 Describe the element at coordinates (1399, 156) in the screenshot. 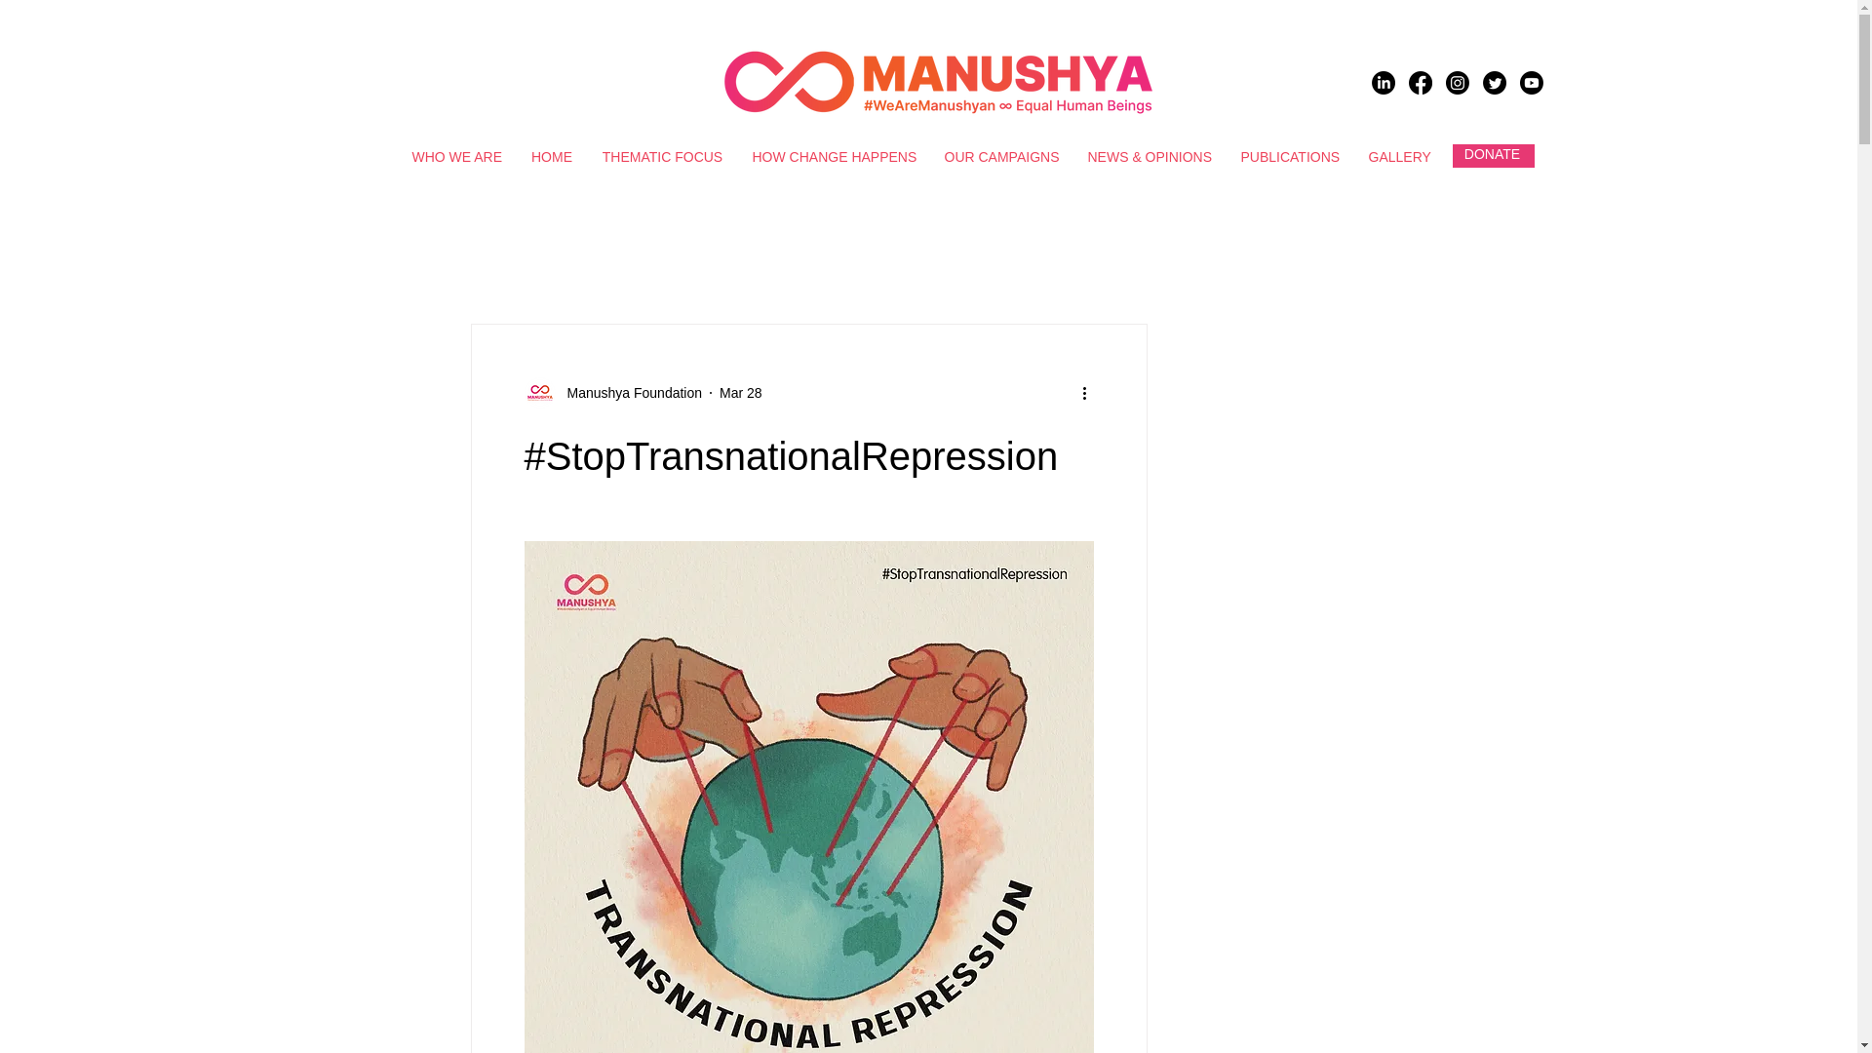

I see `GALLERY` at that location.